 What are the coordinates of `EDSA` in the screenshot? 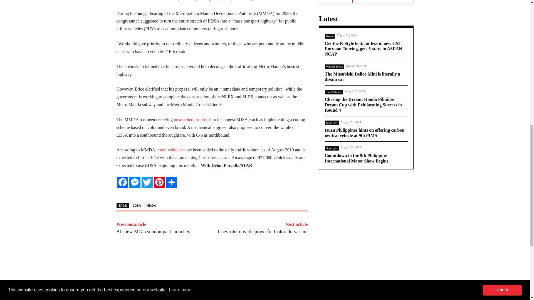 It's located at (137, 206).